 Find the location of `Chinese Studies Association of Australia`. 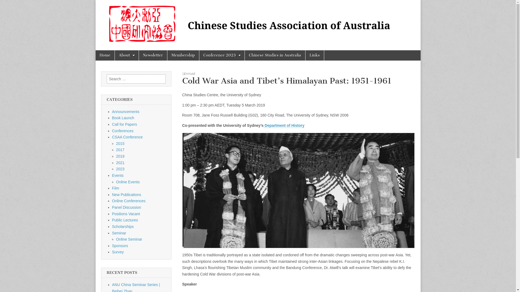

Chinese Studies Association of Australia is located at coordinates (138, 41).